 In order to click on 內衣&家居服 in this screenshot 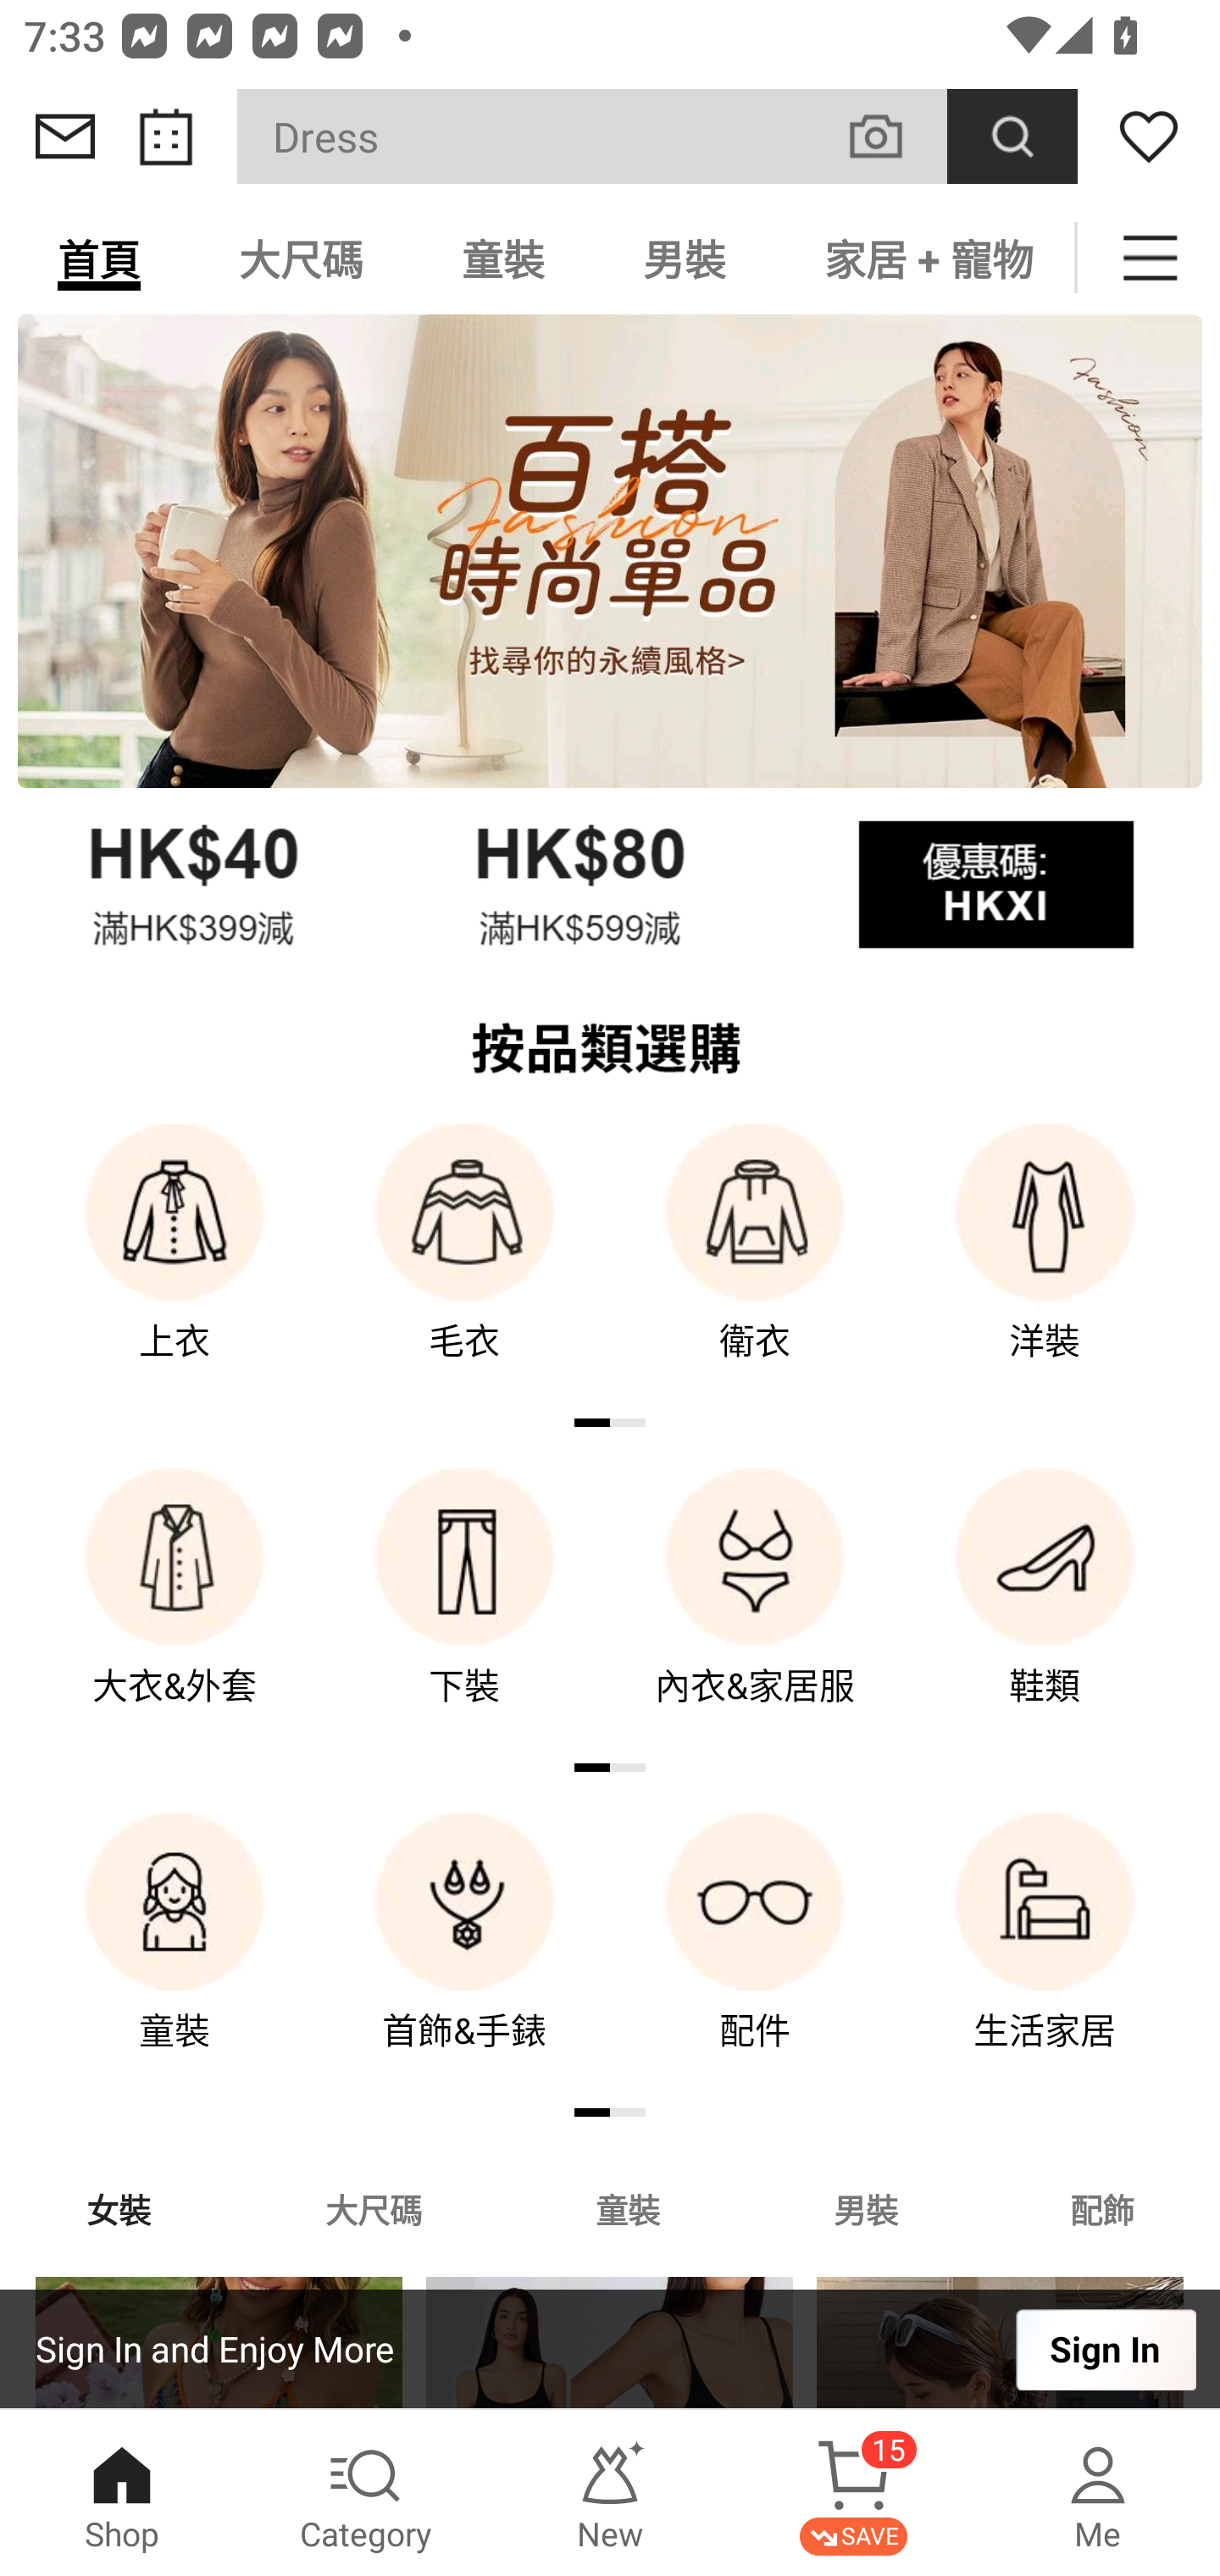, I will do `click(755, 1610)`.